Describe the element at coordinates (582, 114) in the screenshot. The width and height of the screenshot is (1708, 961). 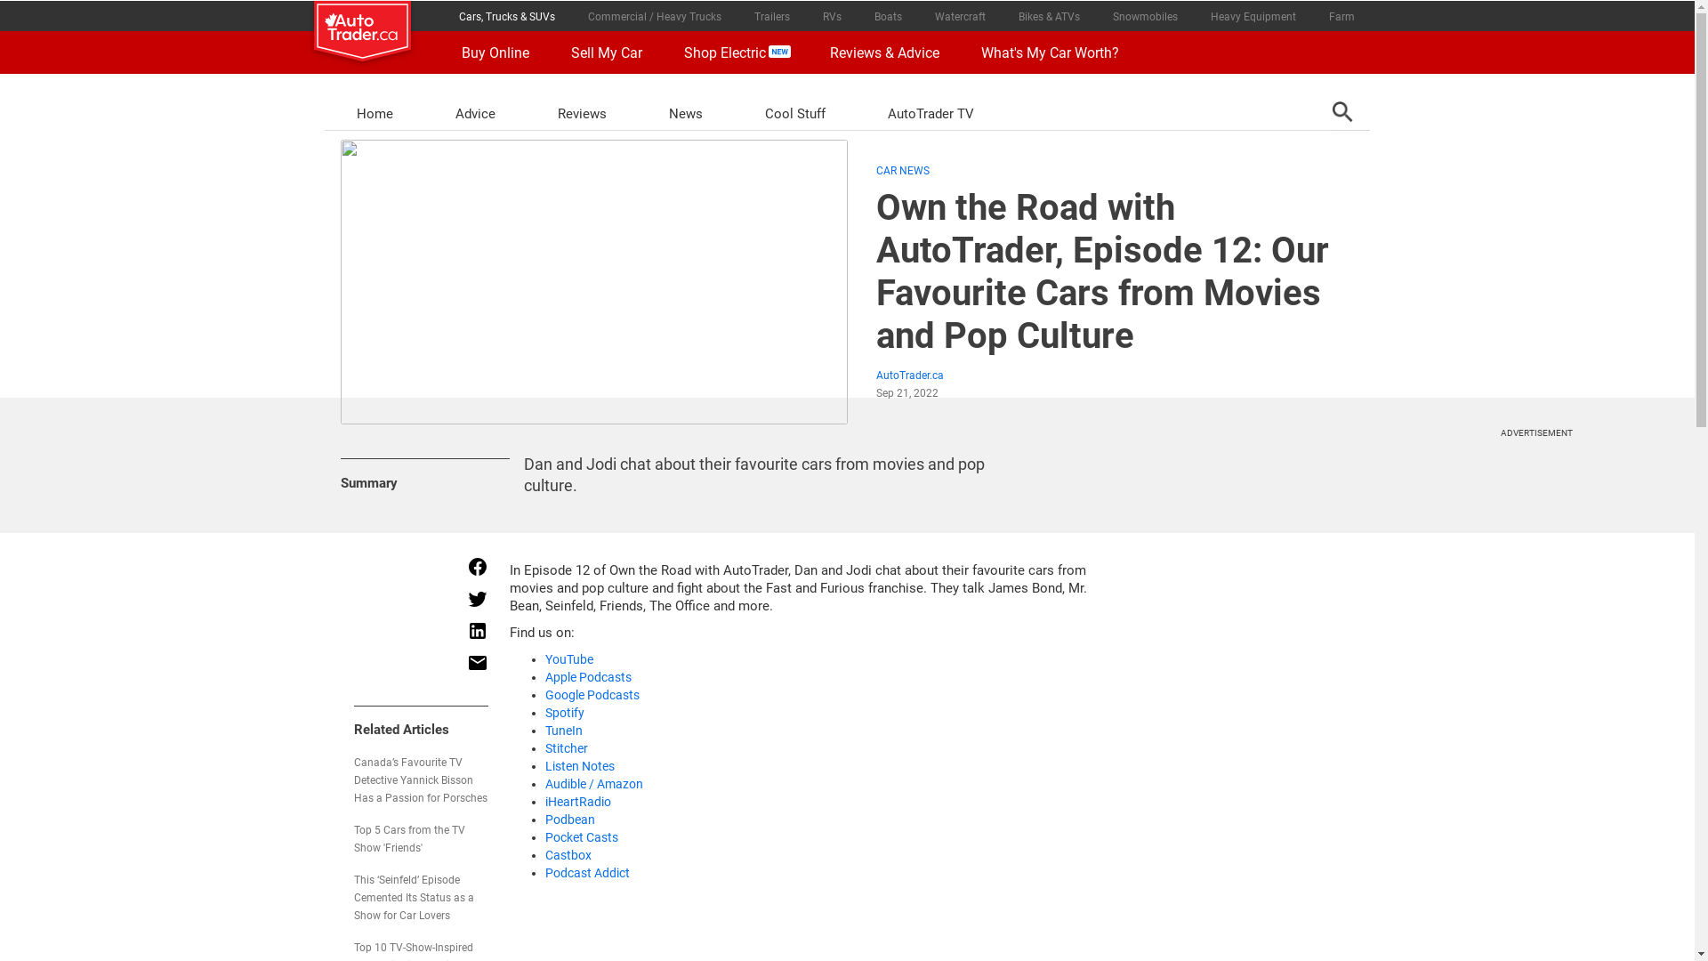
I see `Reviews` at that location.